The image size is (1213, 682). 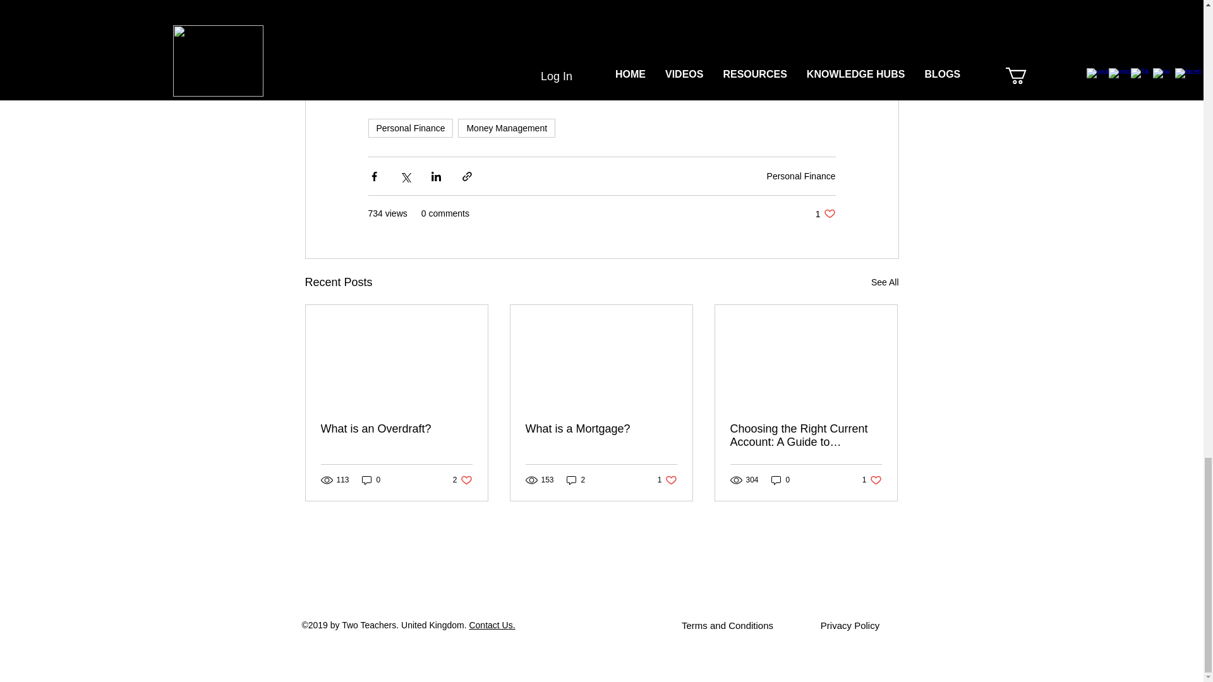 What do you see at coordinates (507, 128) in the screenshot?
I see `Money Management` at bounding box center [507, 128].